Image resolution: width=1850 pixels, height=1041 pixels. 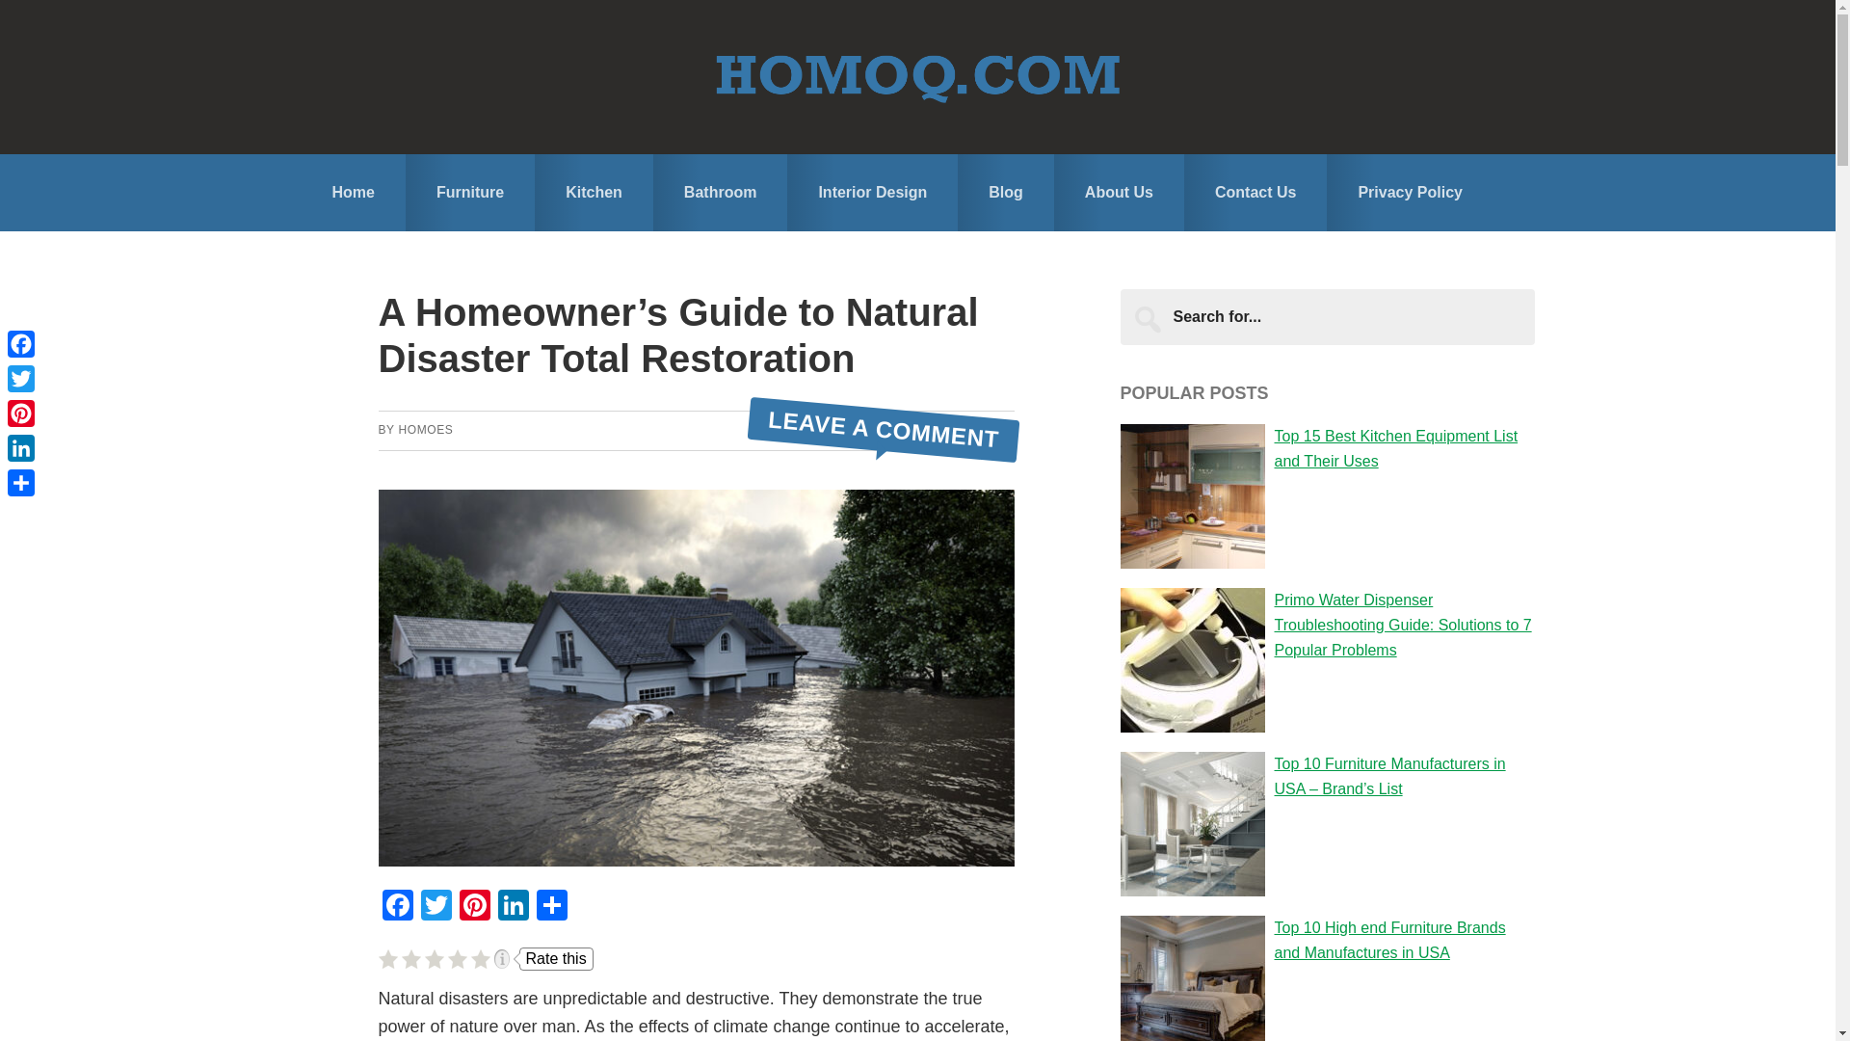 I want to click on Bathroom, so click(x=720, y=192).